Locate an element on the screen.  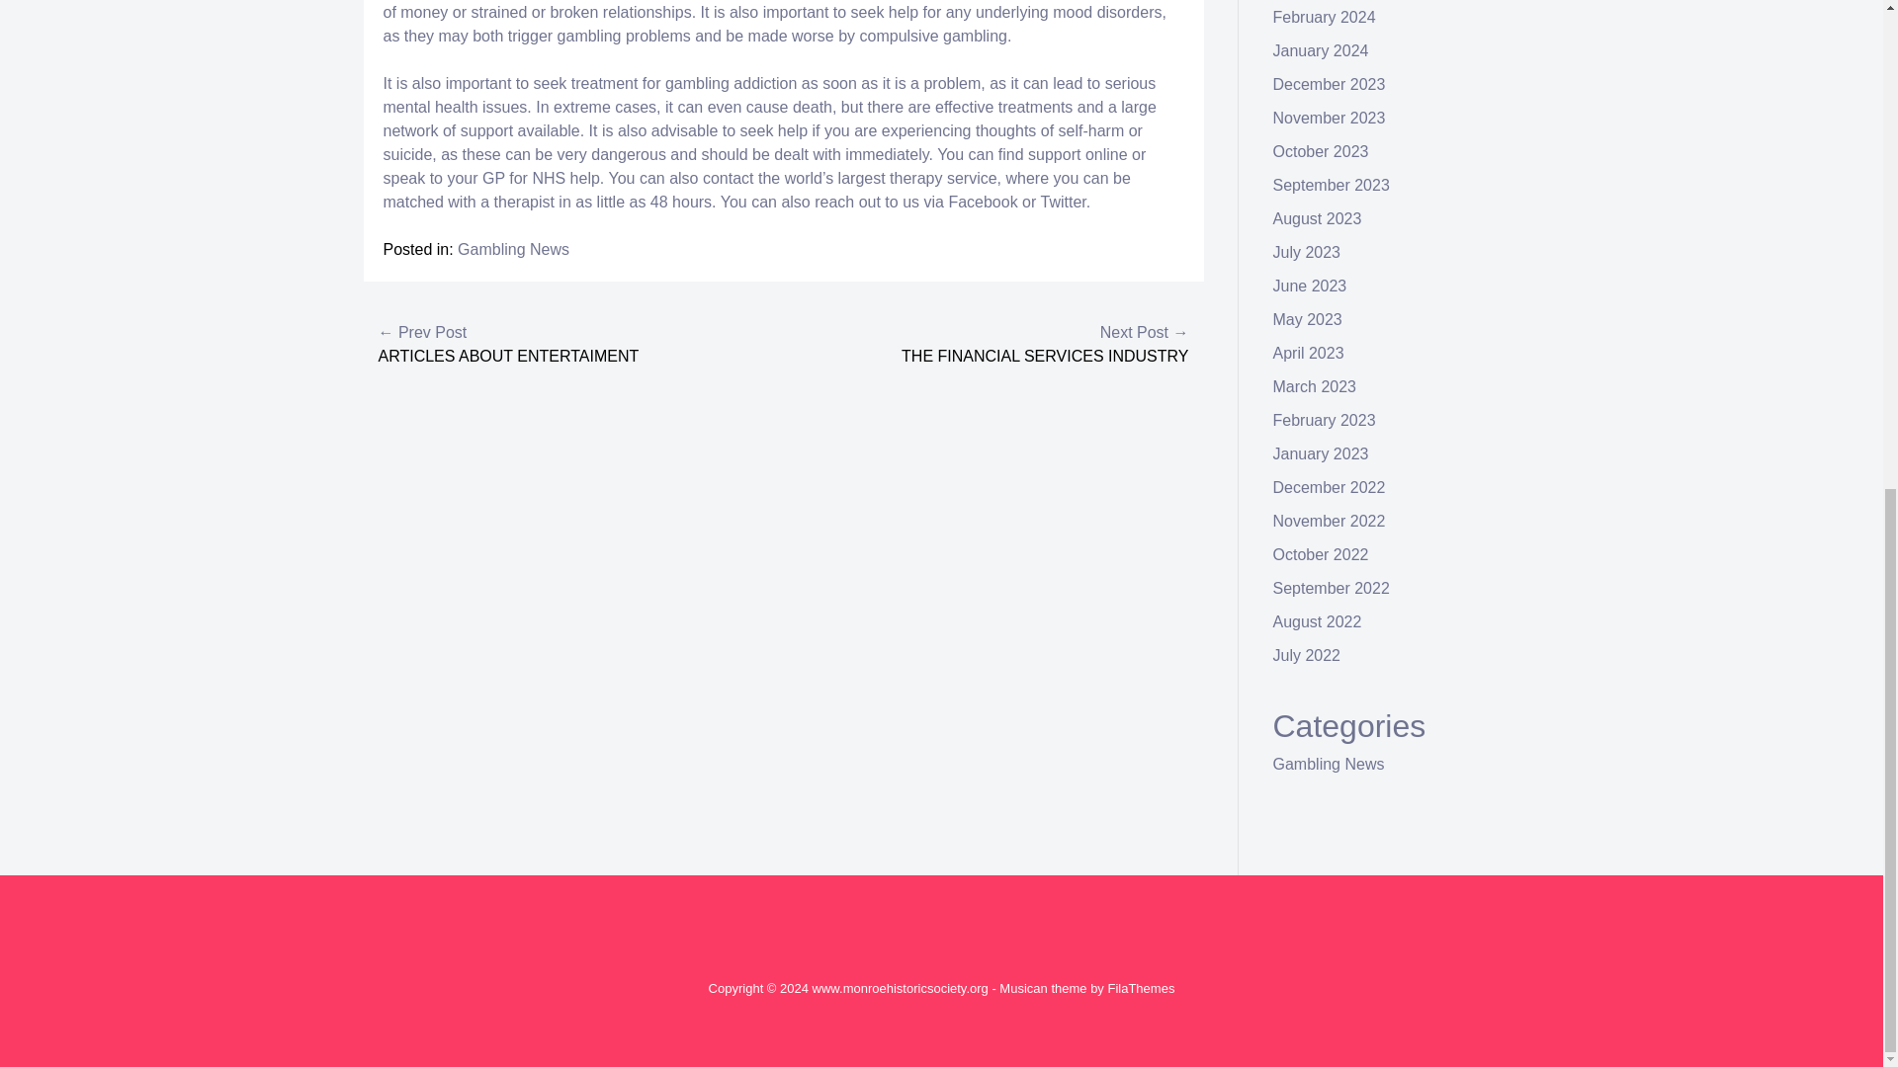
December 2023 is located at coordinates (1329, 83).